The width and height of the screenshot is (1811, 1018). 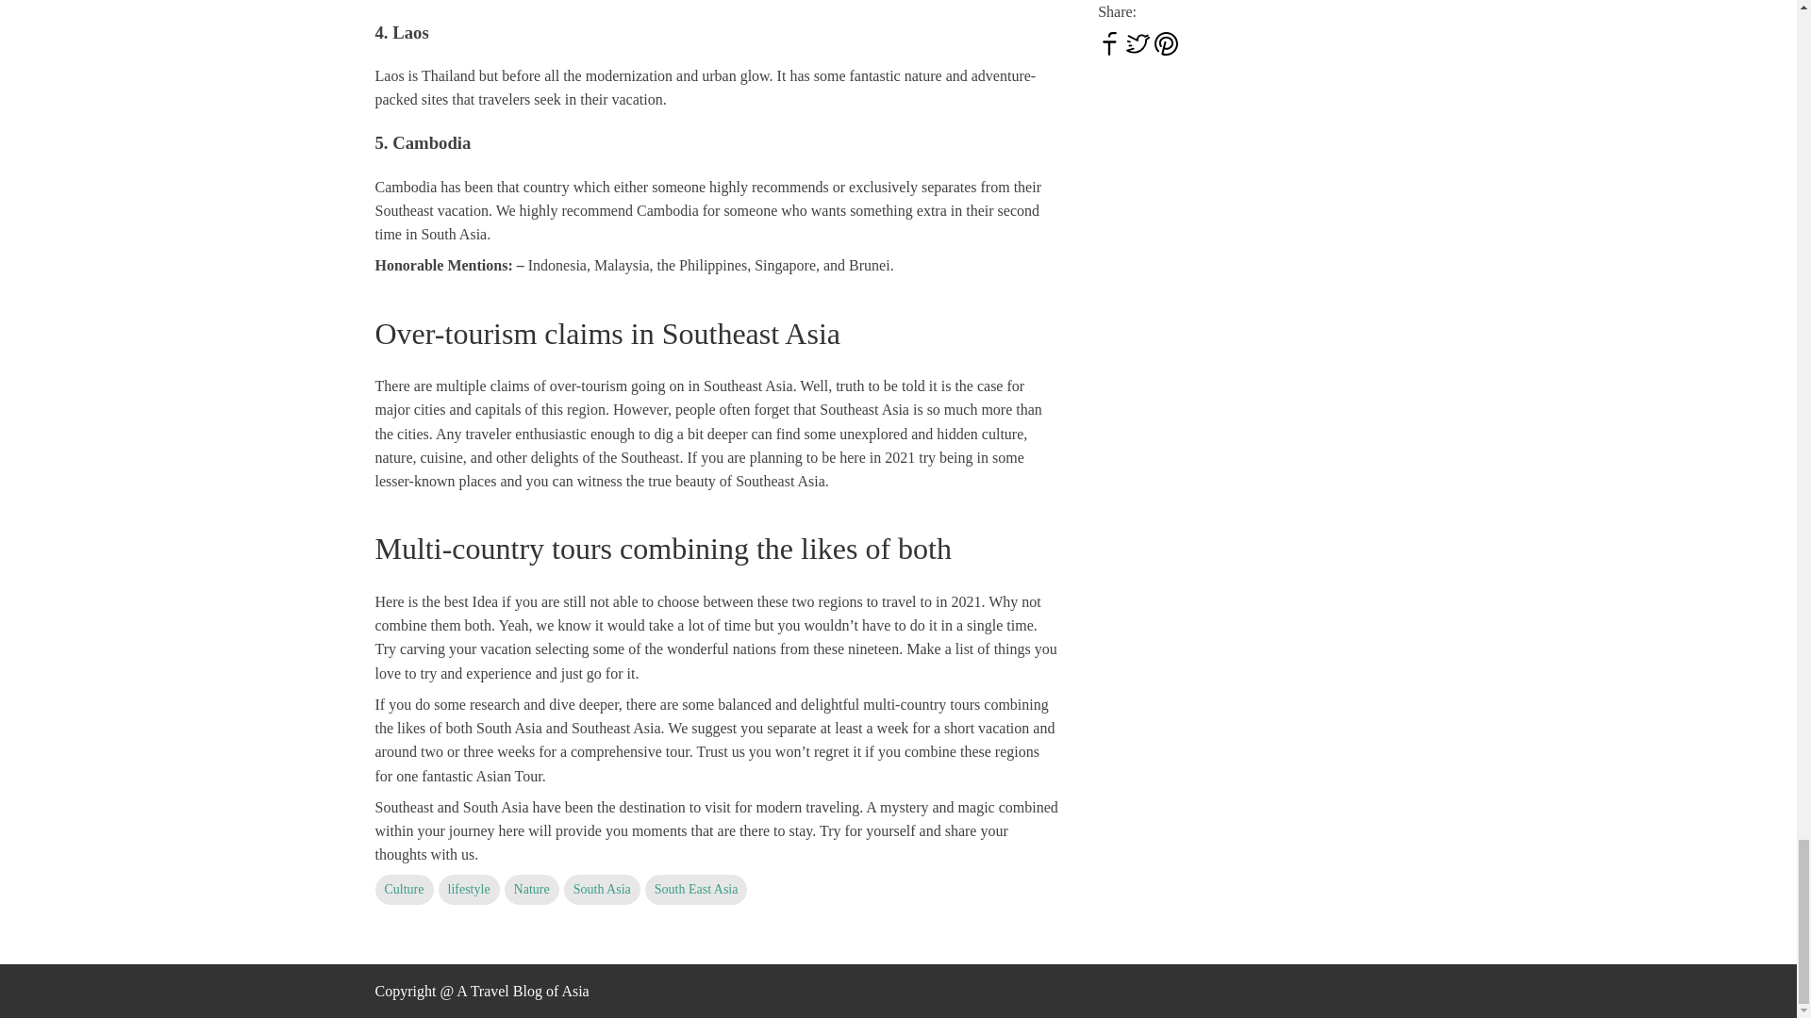 I want to click on Culture, so click(x=404, y=890).